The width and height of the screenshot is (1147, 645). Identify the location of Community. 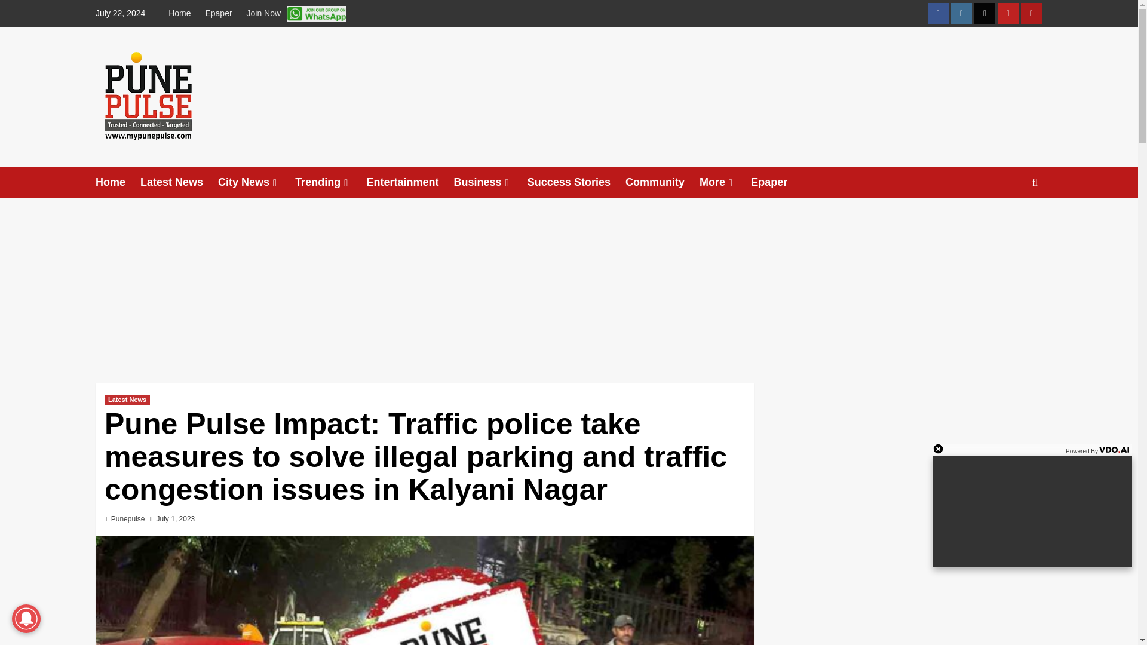
(662, 182).